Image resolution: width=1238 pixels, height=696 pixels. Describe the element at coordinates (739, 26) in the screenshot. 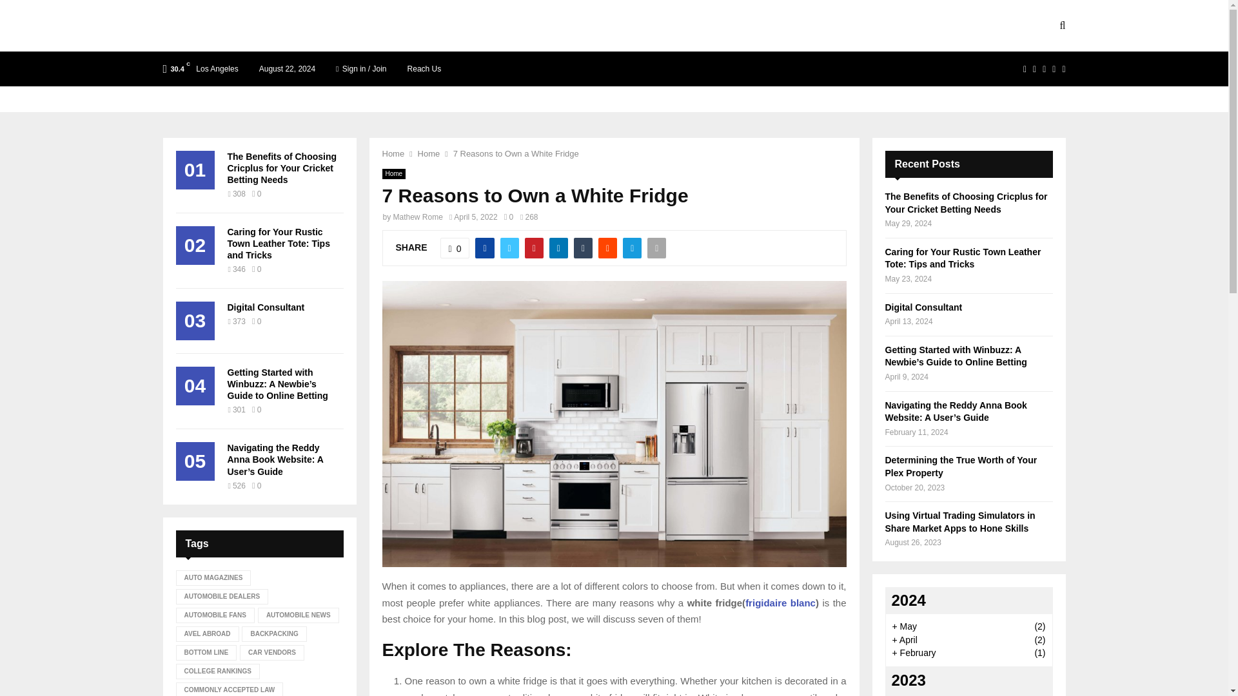

I see `SHOPPING` at that location.